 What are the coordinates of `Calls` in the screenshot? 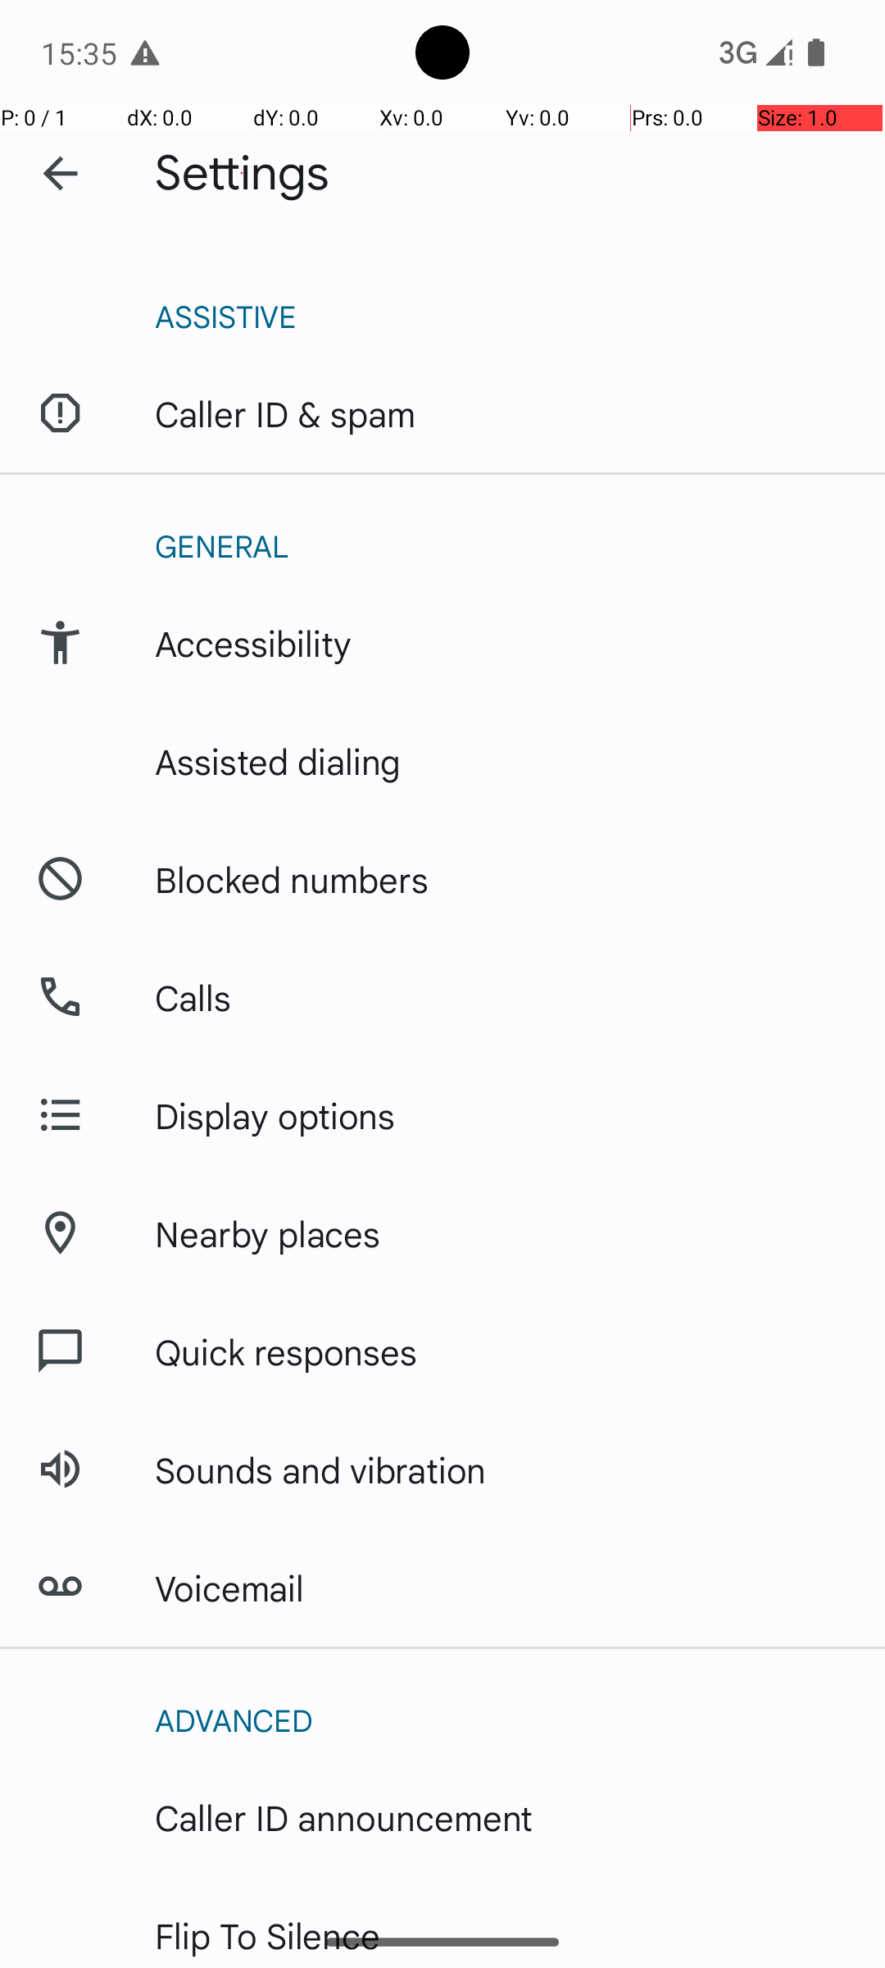 It's located at (193, 997).